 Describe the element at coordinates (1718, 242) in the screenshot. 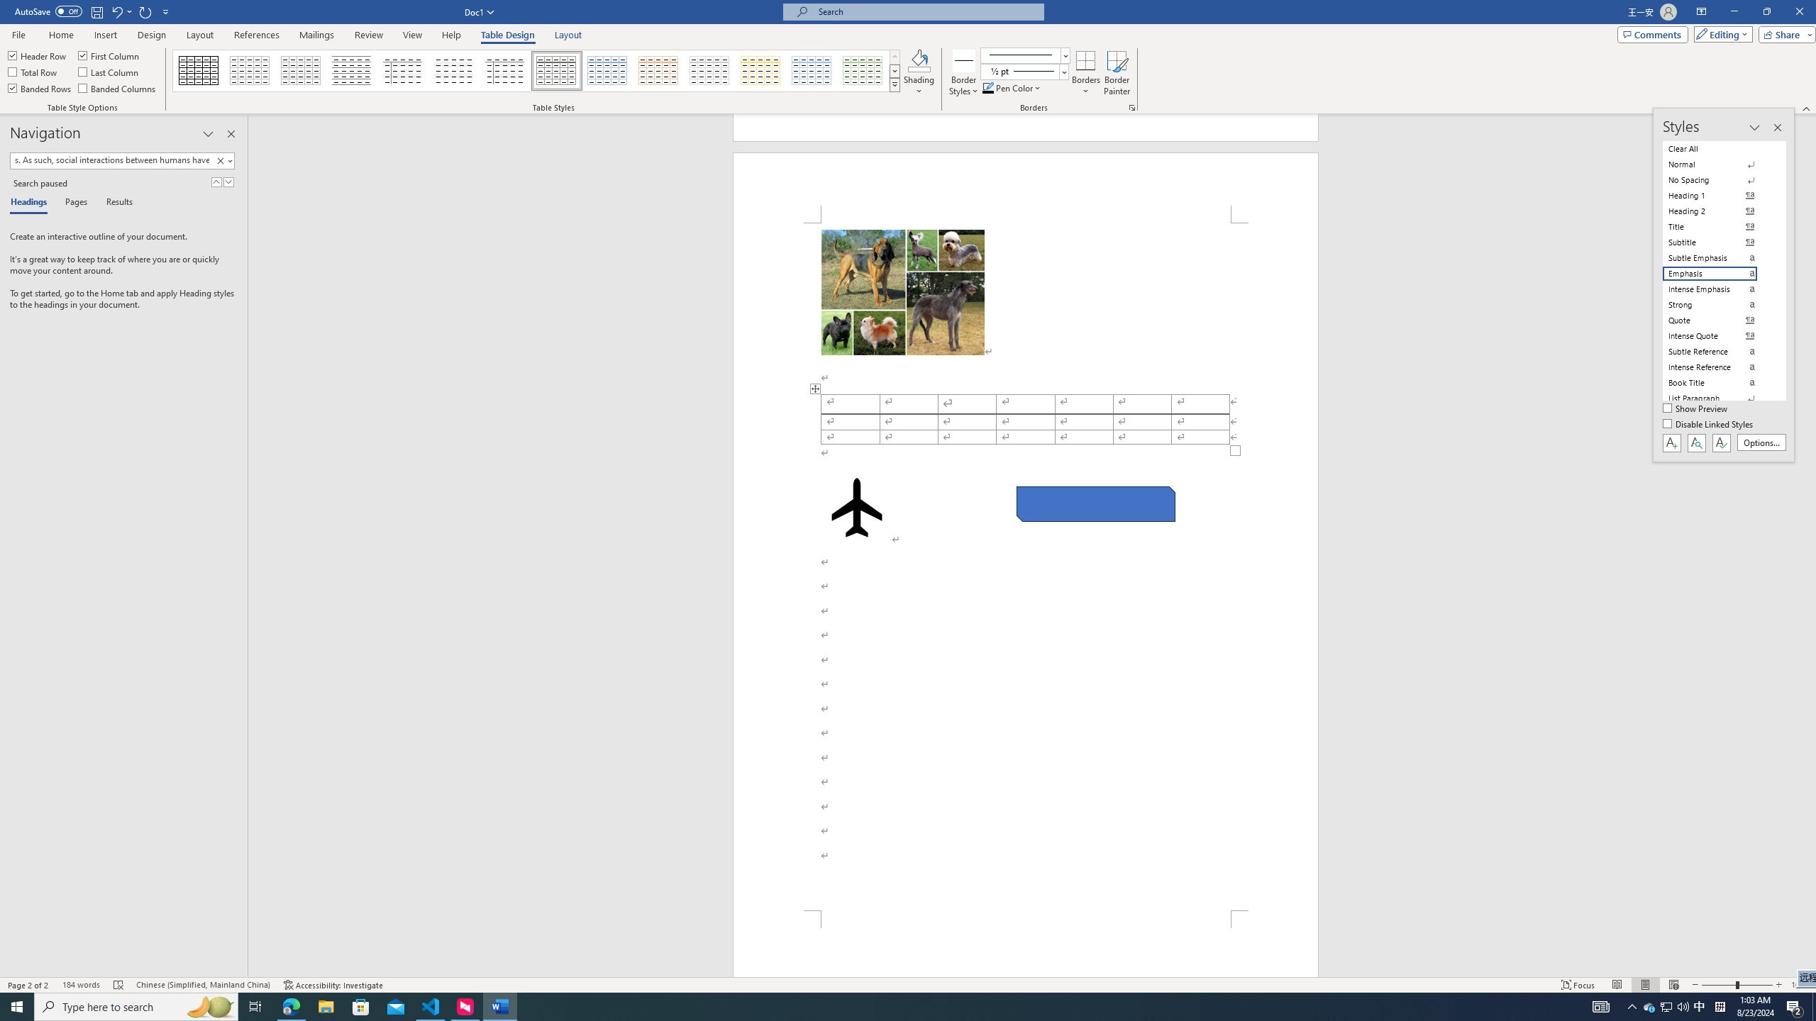

I see `Subtitle` at that location.